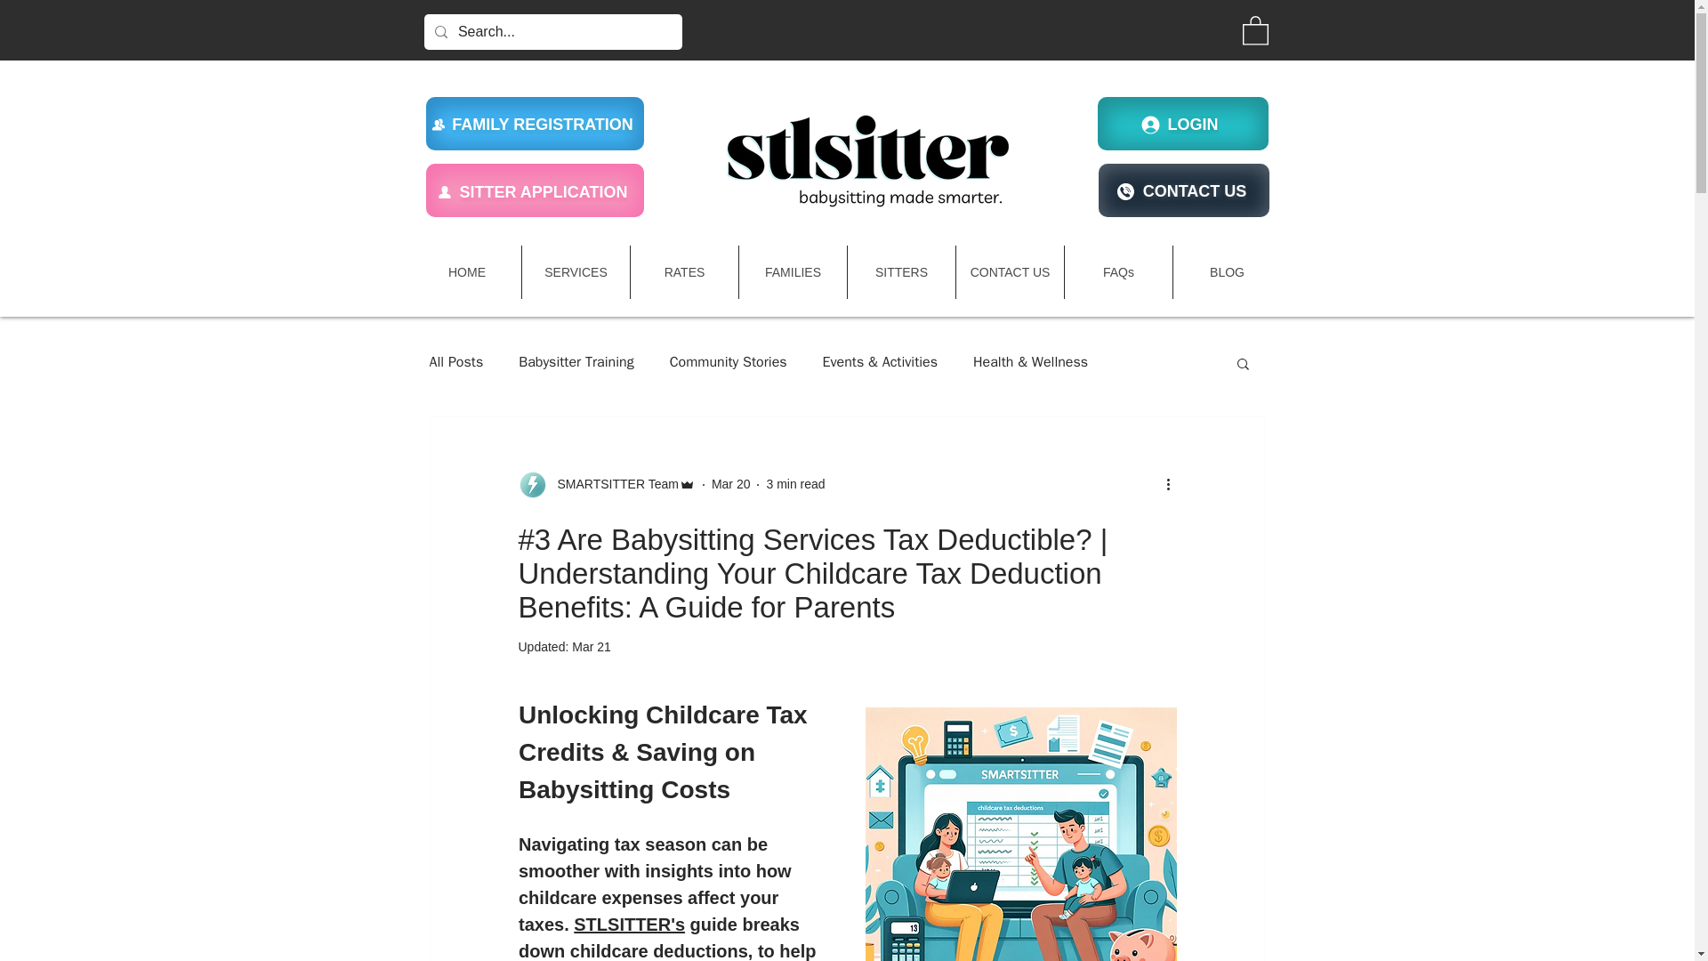  What do you see at coordinates (728, 362) in the screenshot?
I see `Community Stories` at bounding box center [728, 362].